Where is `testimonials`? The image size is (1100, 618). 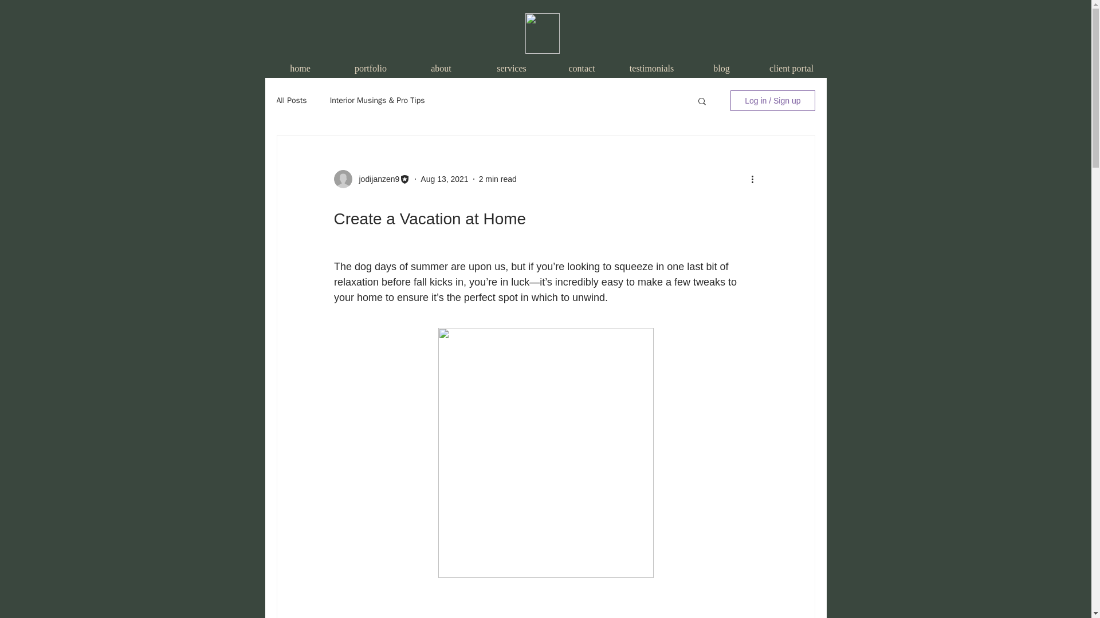
testimonials is located at coordinates (651, 68).